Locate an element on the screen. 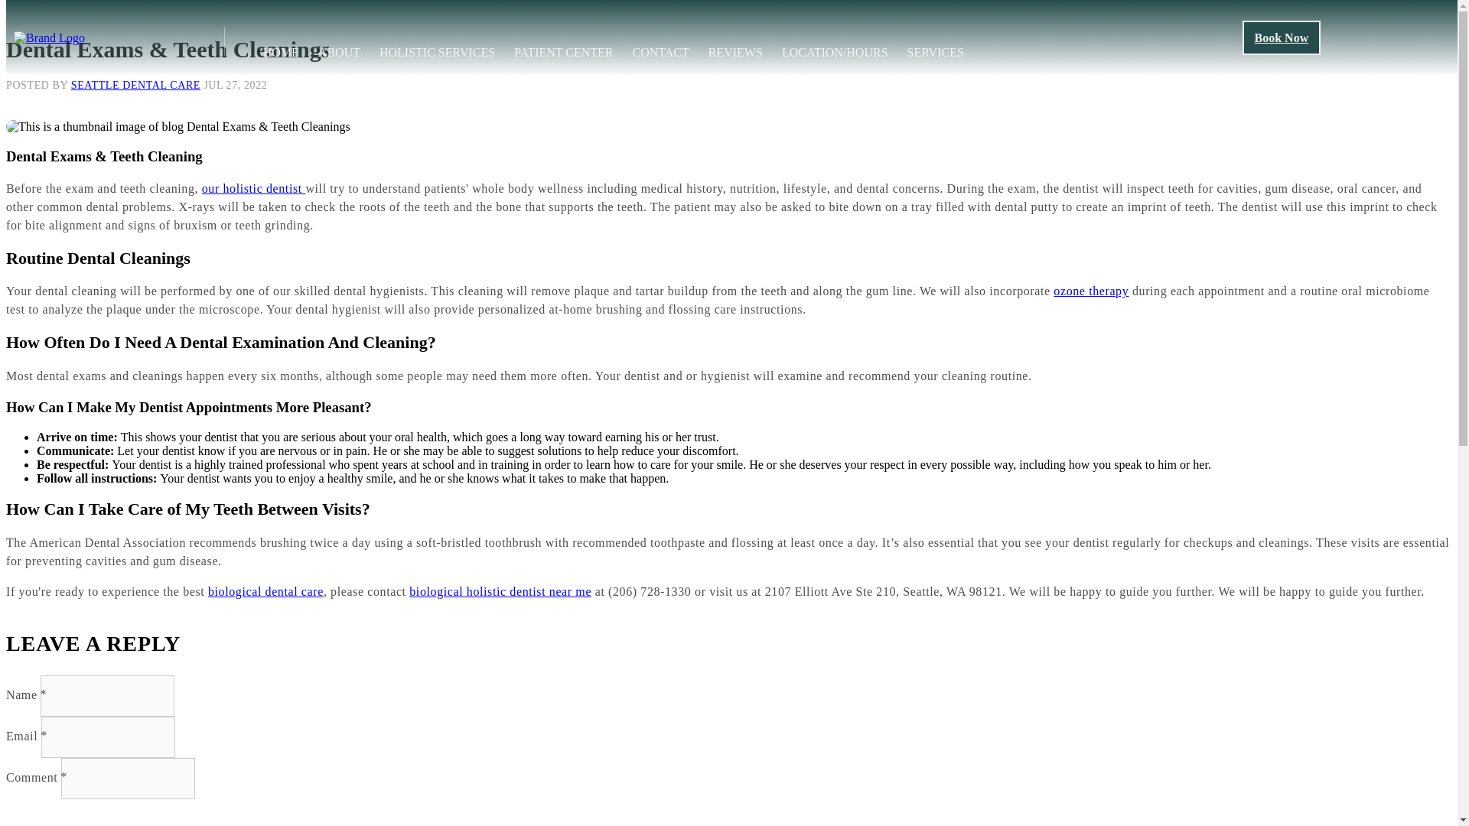  HOME is located at coordinates (281, 52).